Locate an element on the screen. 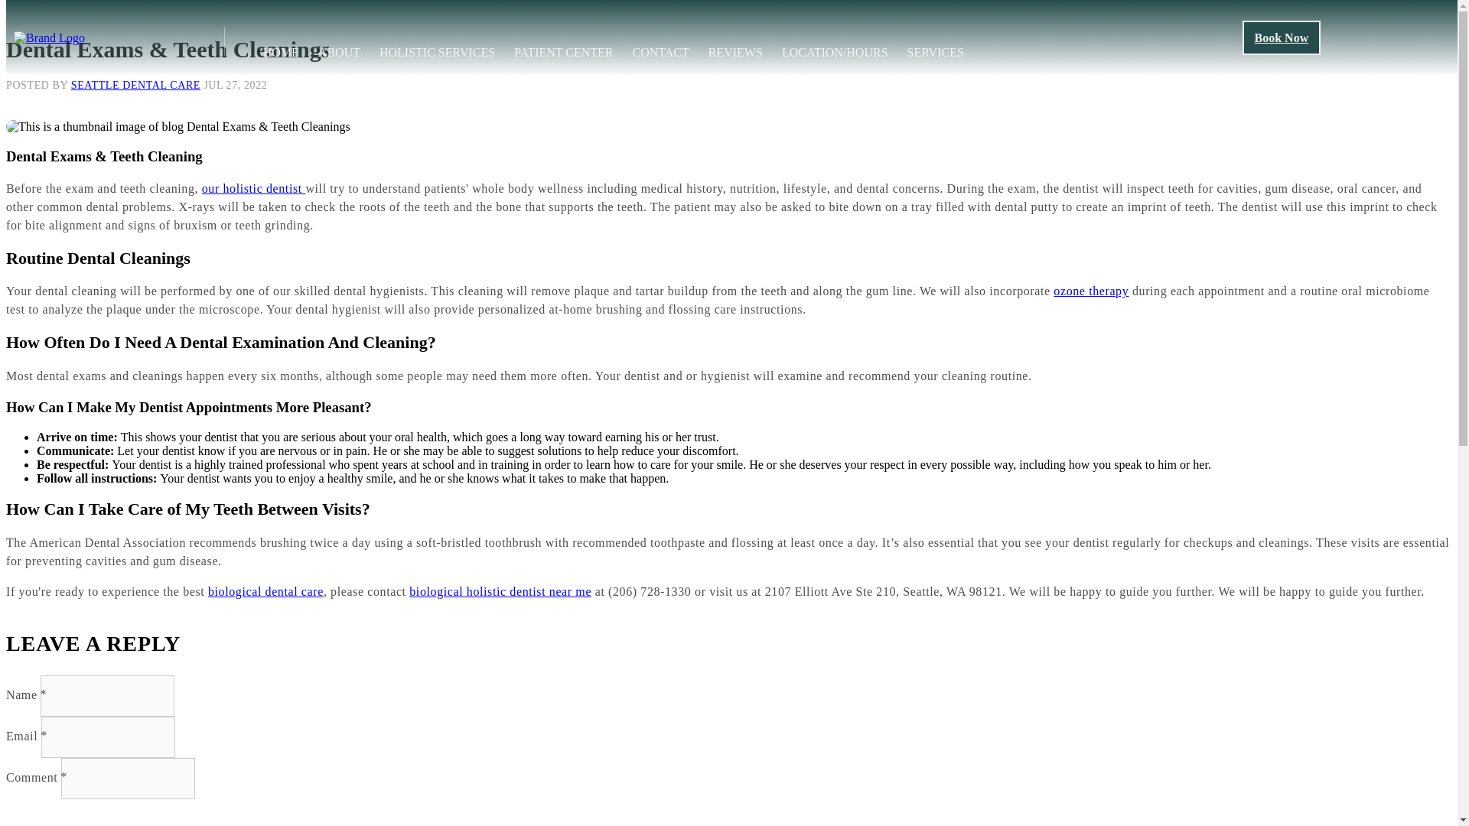  HOME is located at coordinates (281, 52).